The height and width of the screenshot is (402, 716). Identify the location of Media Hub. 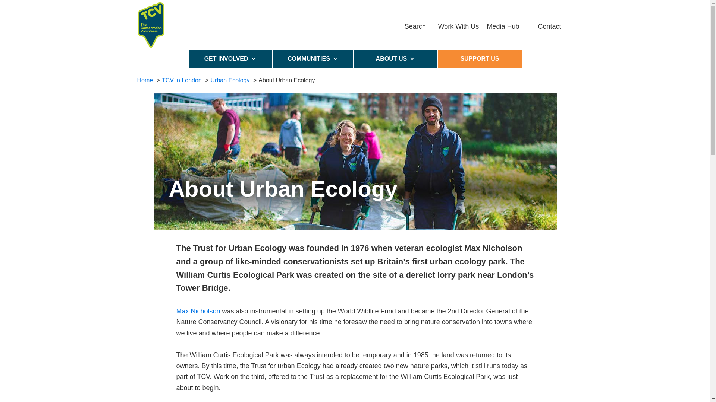
(503, 26).